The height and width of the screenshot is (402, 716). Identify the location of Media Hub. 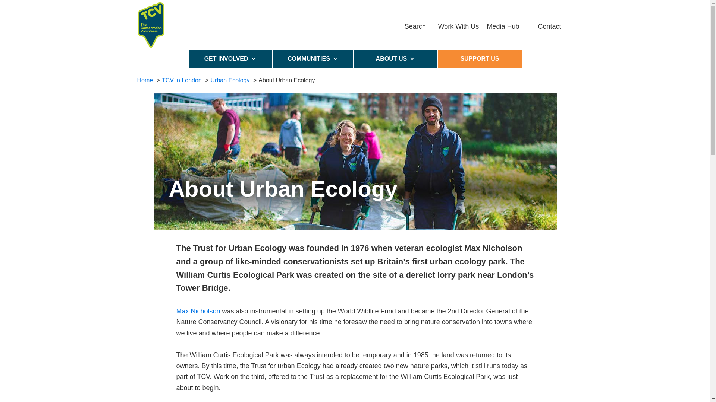
(503, 26).